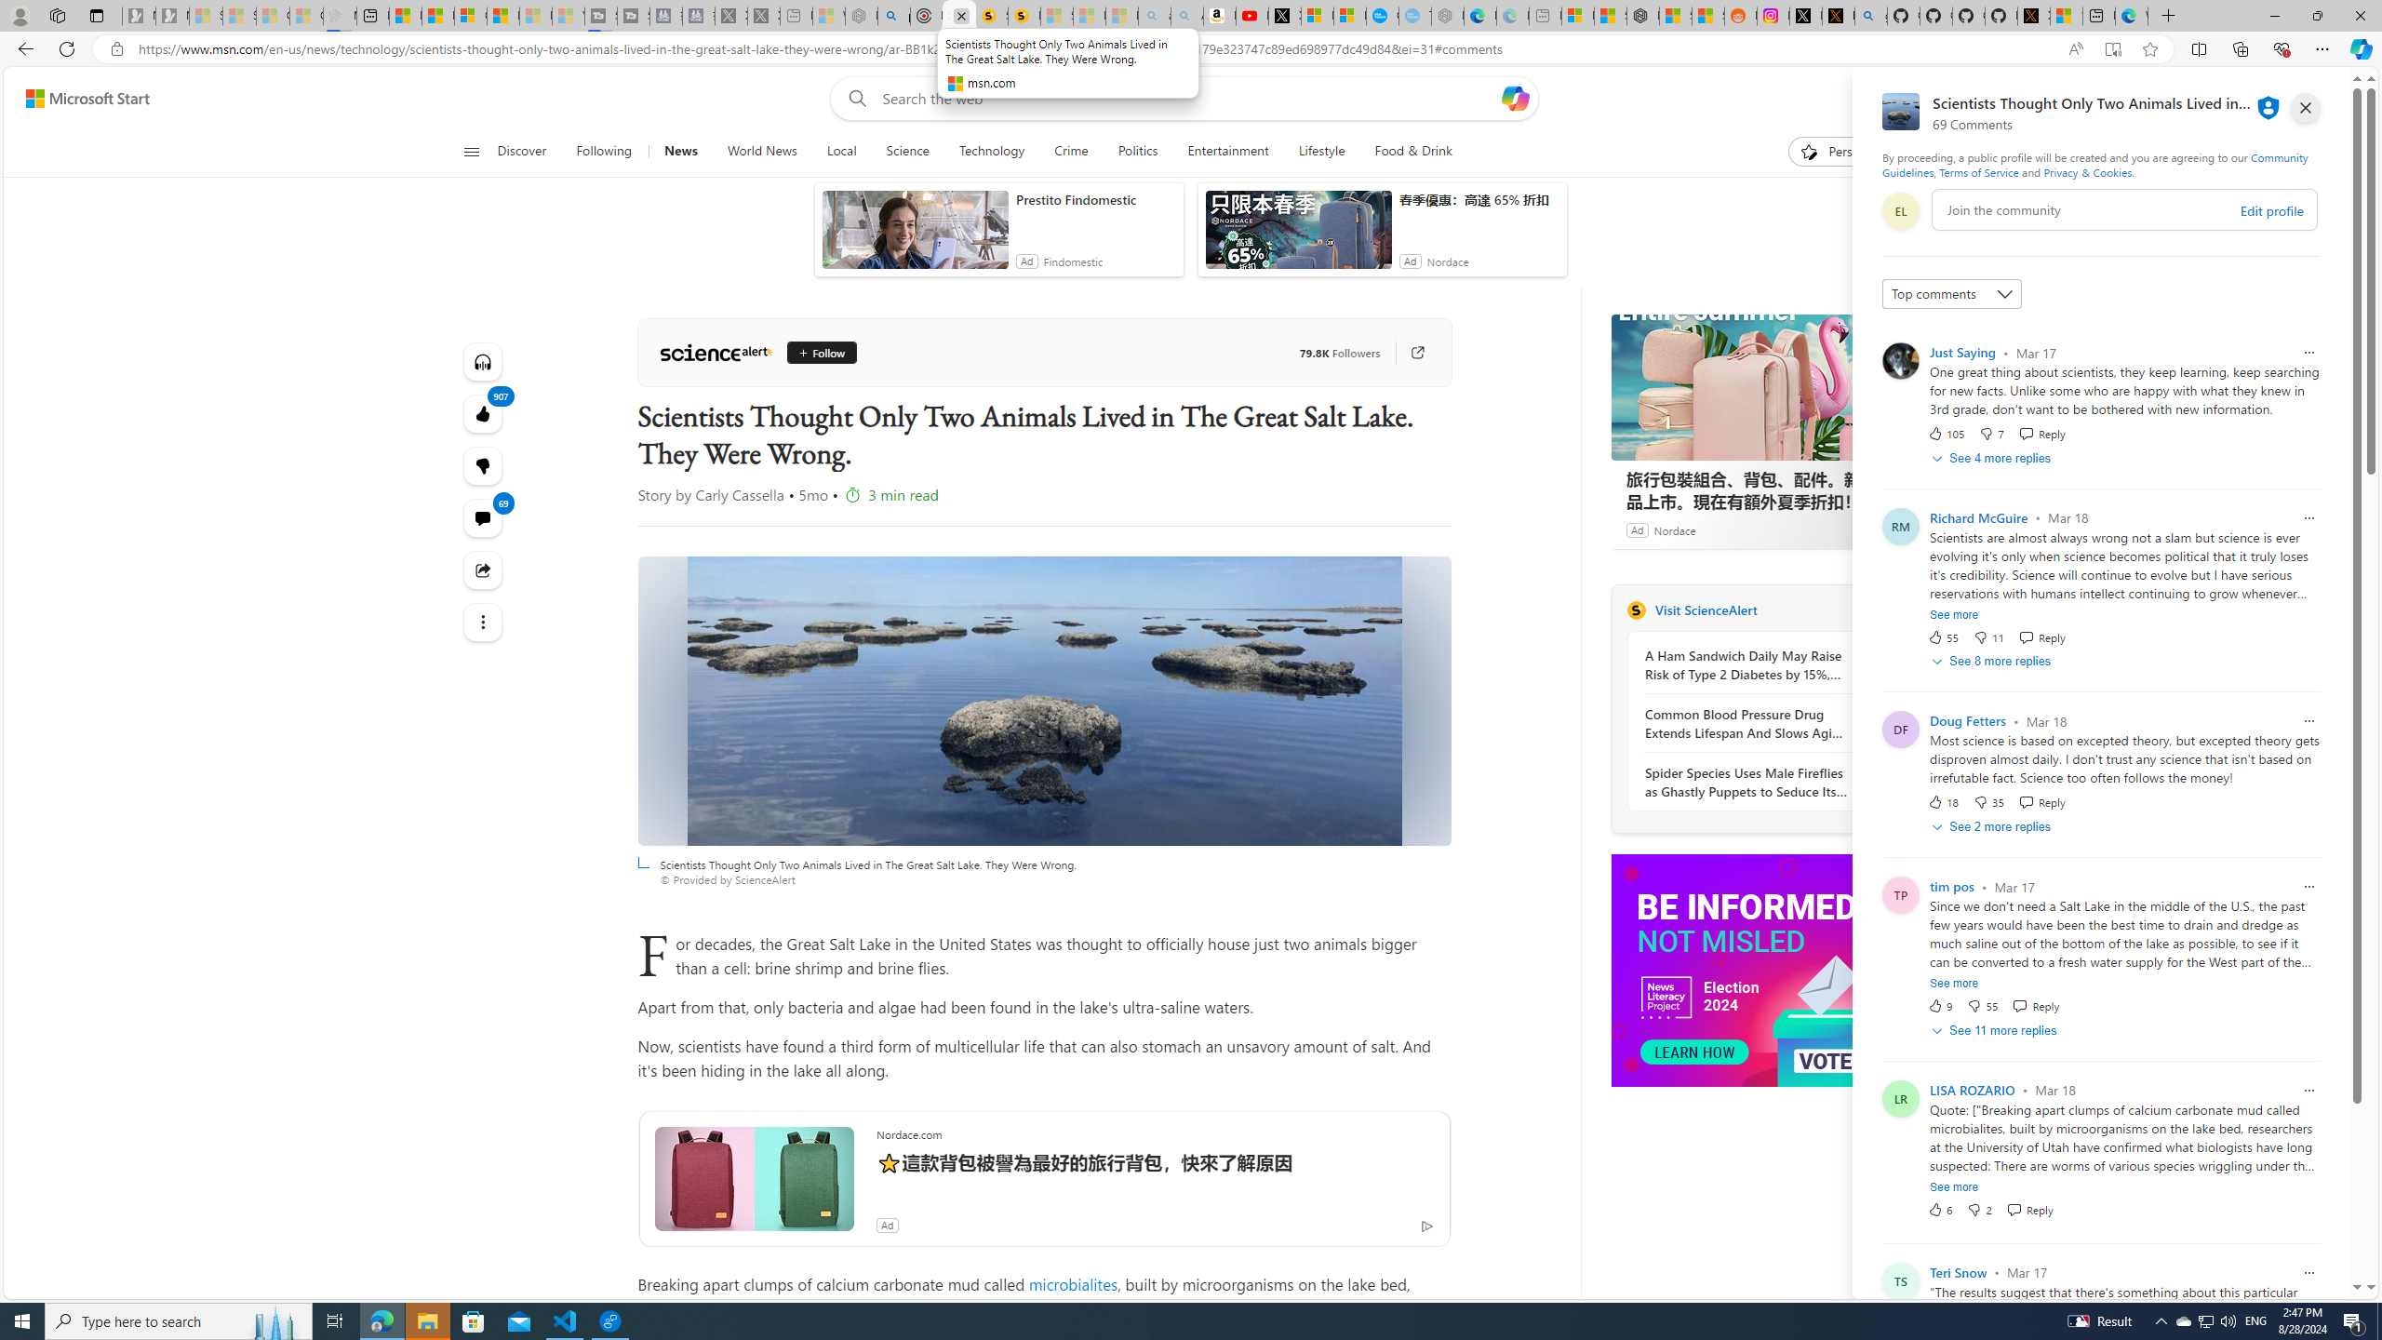 The width and height of the screenshot is (2382, 1340). What do you see at coordinates (2248, 99) in the screenshot?
I see `Microsoft rewards` at bounding box center [2248, 99].